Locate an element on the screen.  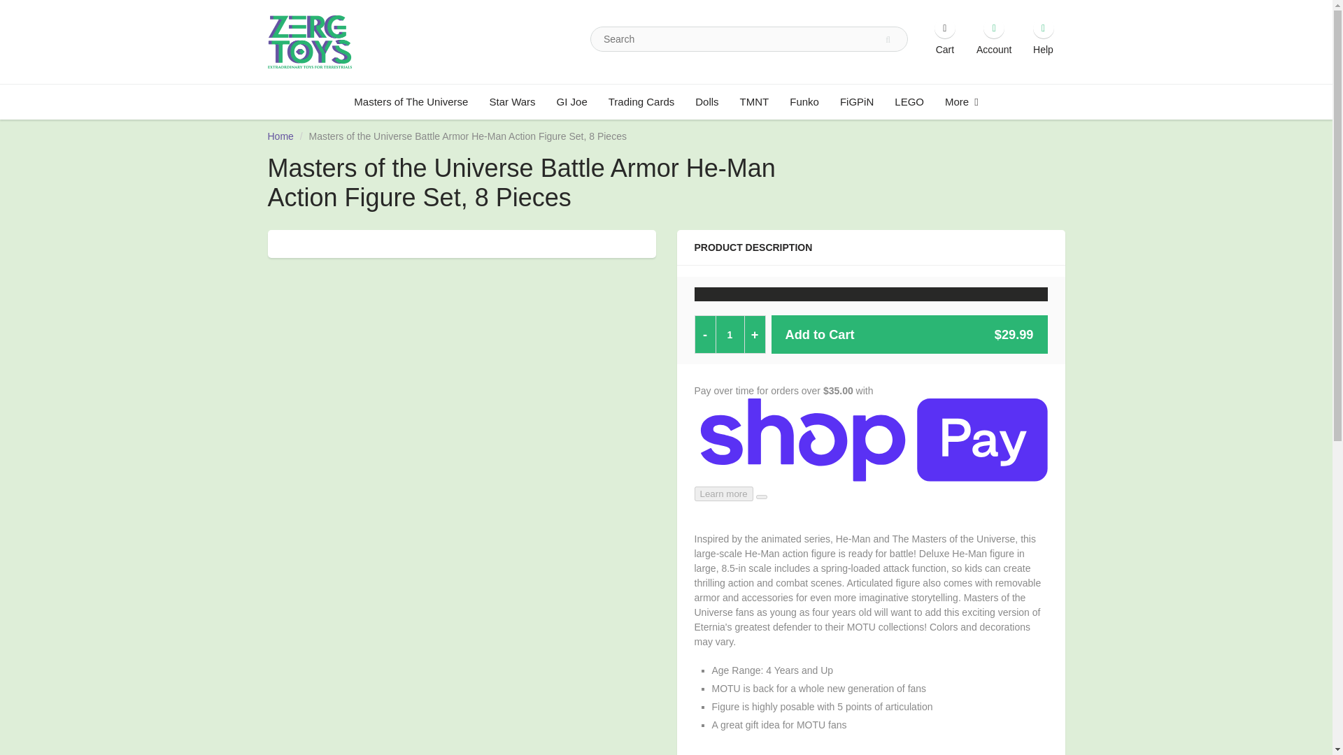
Star Wars is located at coordinates (511, 101).